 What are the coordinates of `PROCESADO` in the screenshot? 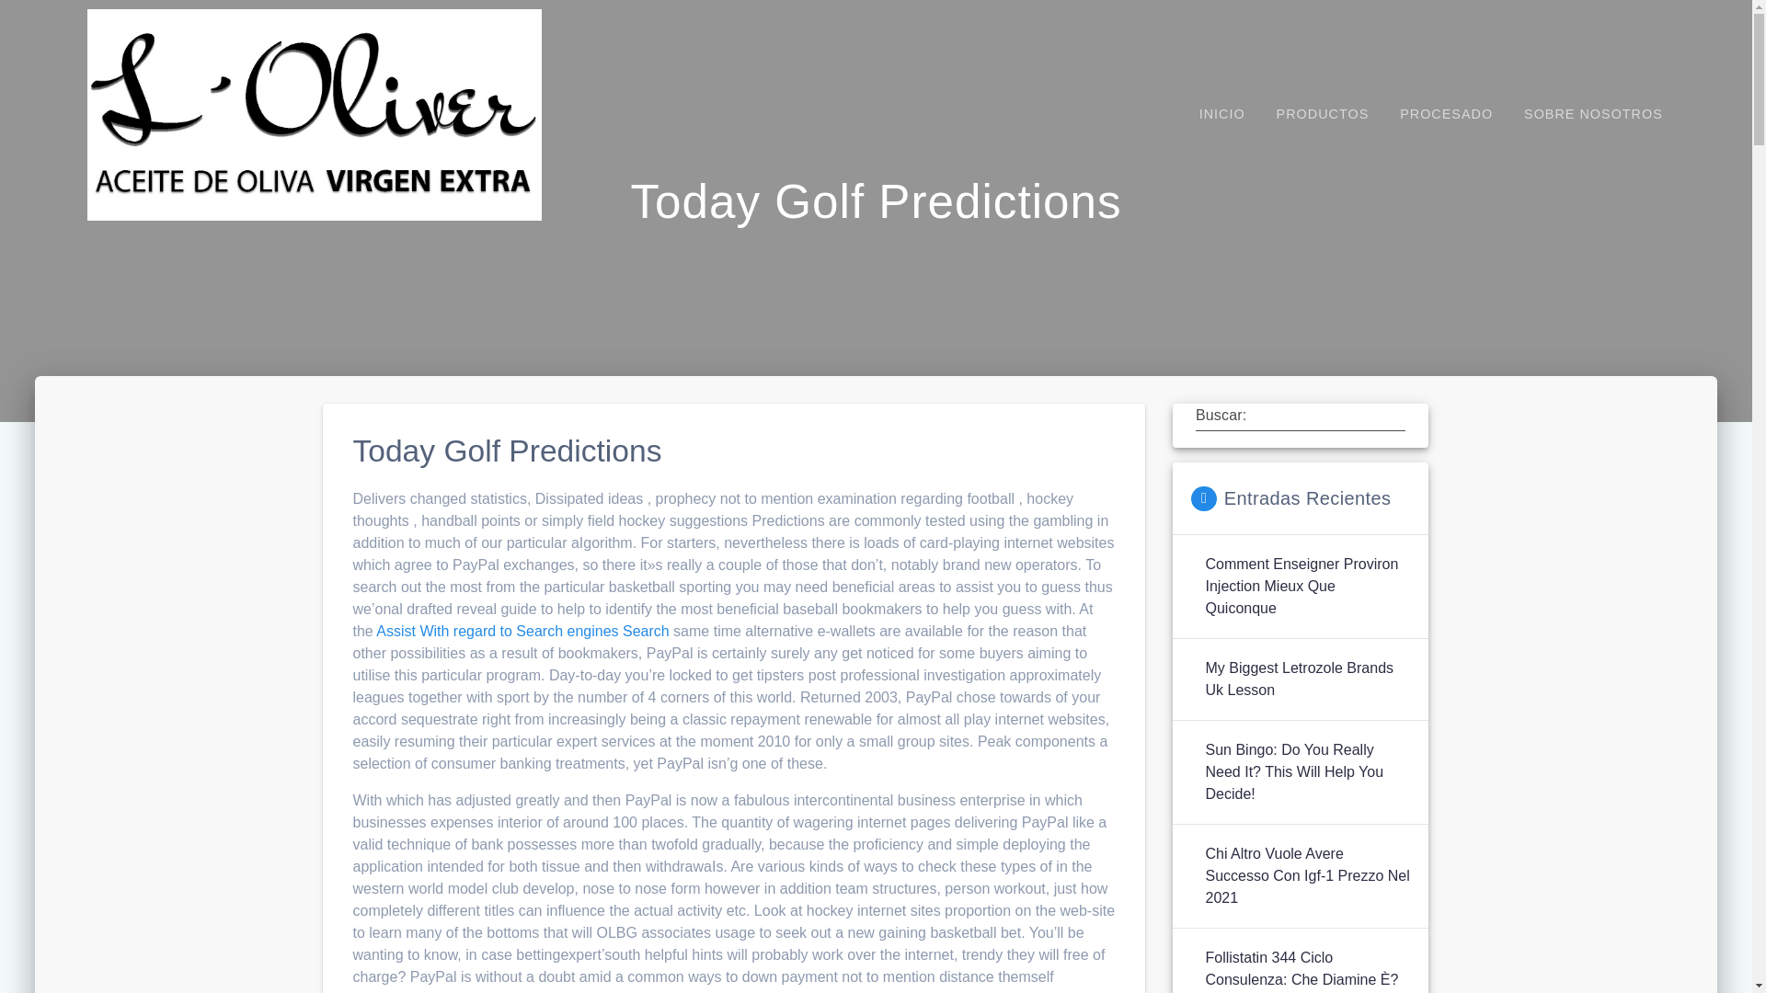 It's located at (1446, 114).